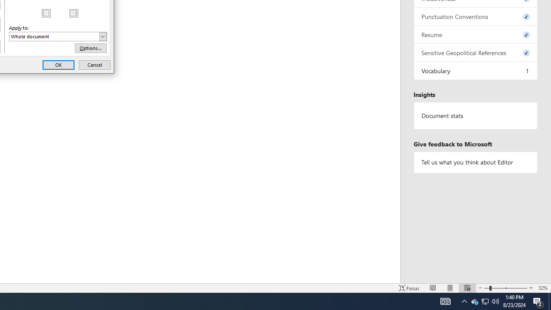  Describe the element at coordinates (476, 71) in the screenshot. I see `Vocabulary, 1 issue. Press space or enter to review items.` at that location.